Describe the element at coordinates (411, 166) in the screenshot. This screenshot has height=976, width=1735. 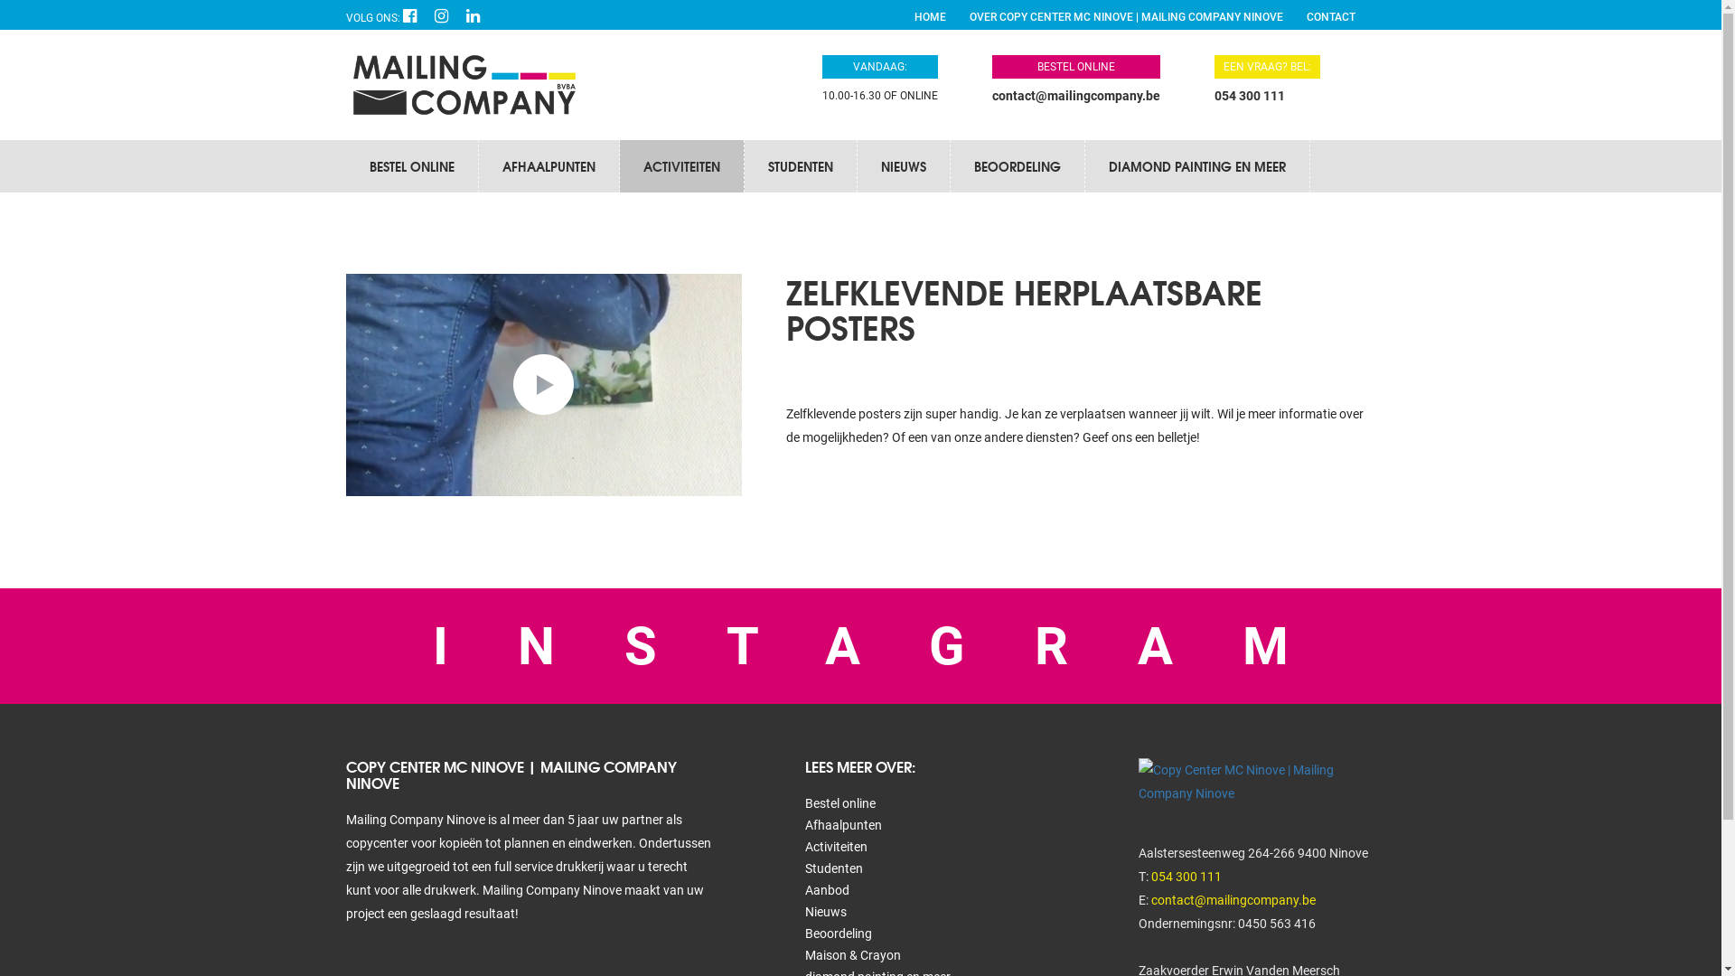
I see `BESTEL ONLINE` at that location.